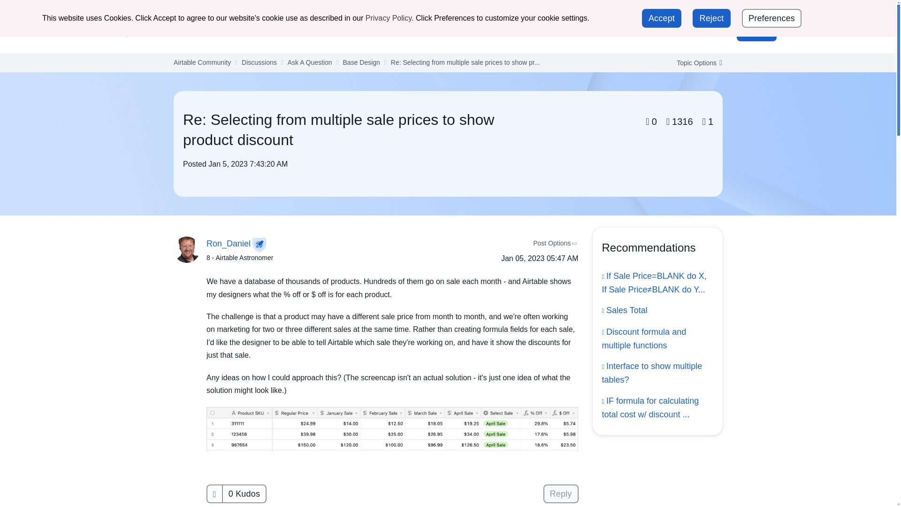 Image resolution: width=901 pixels, height=507 pixels. What do you see at coordinates (389, 18) in the screenshot?
I see `Privacy Policy` at bounding box center [389, 18].